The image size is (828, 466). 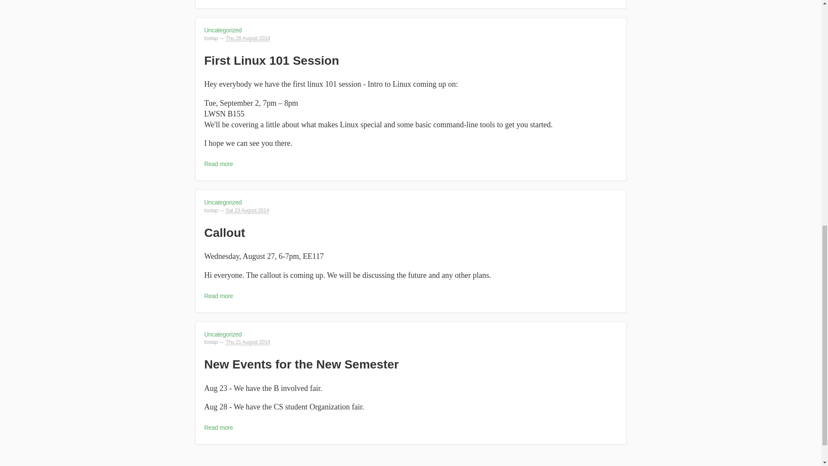 I want to click on Uncategorized, so click(x=223, y=334).